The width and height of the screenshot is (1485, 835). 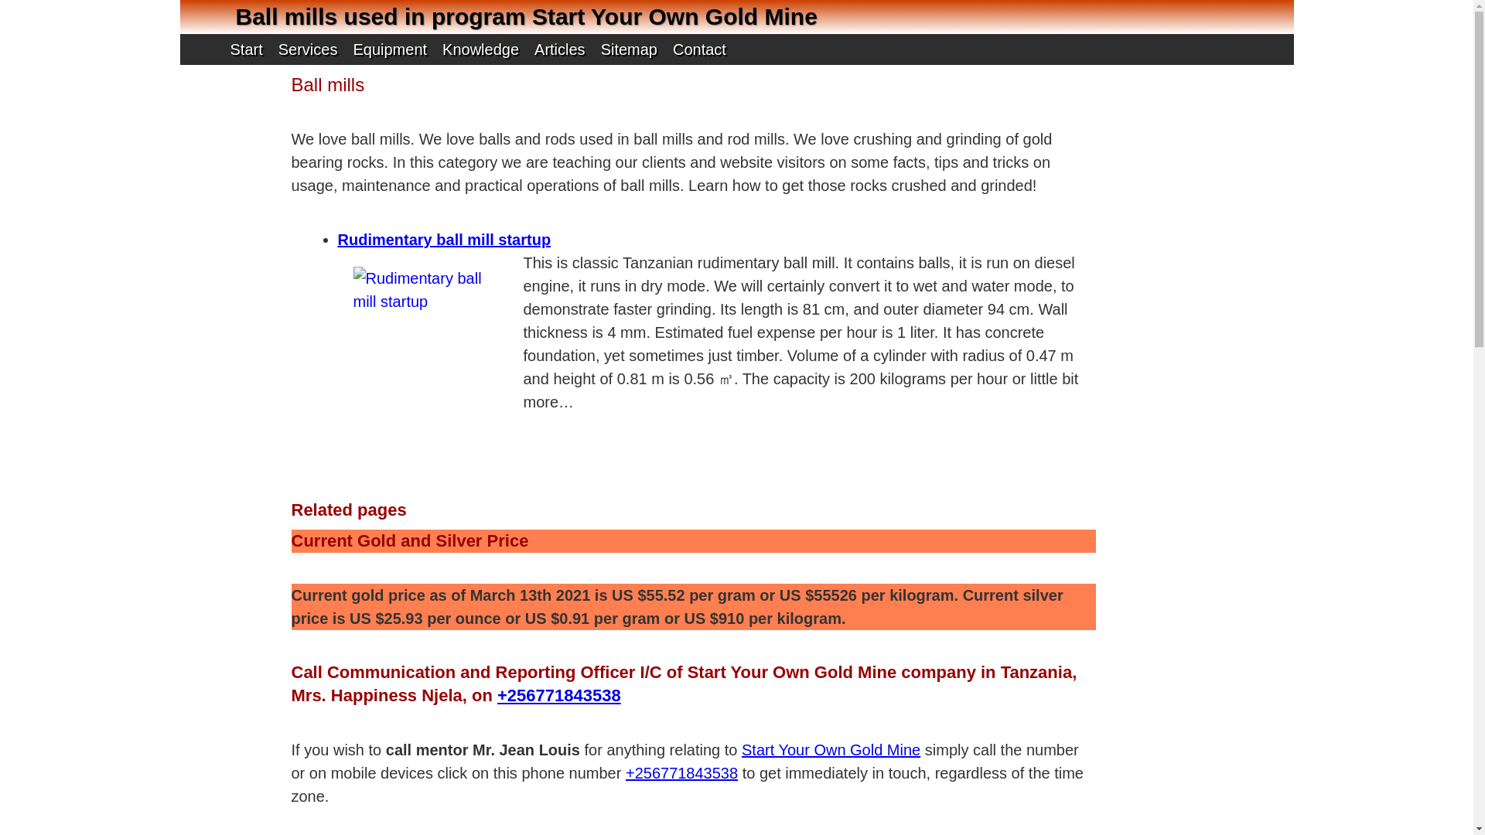 I want to click on Articles, so click(x=560, y=49).